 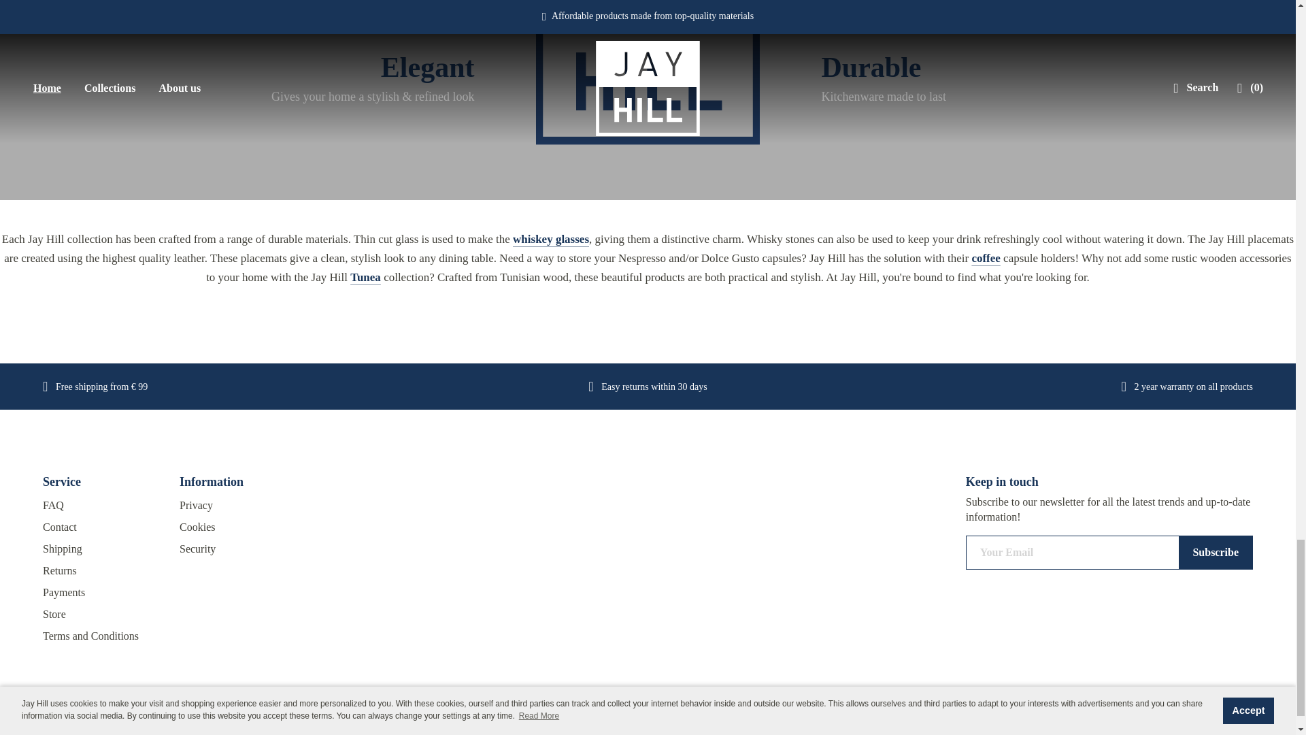 I want to click on Contact, so click(x=101, y=527).